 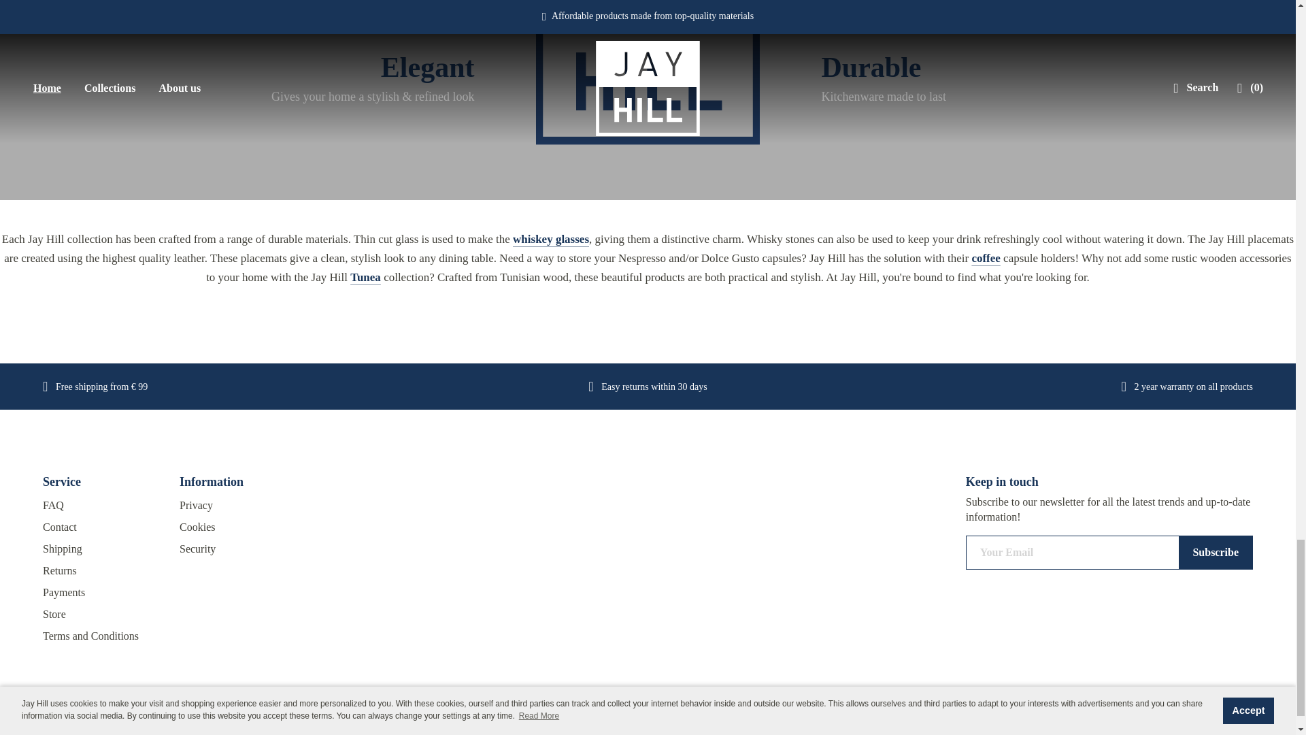 I want to click on Contact, so click(x=101, y=527).